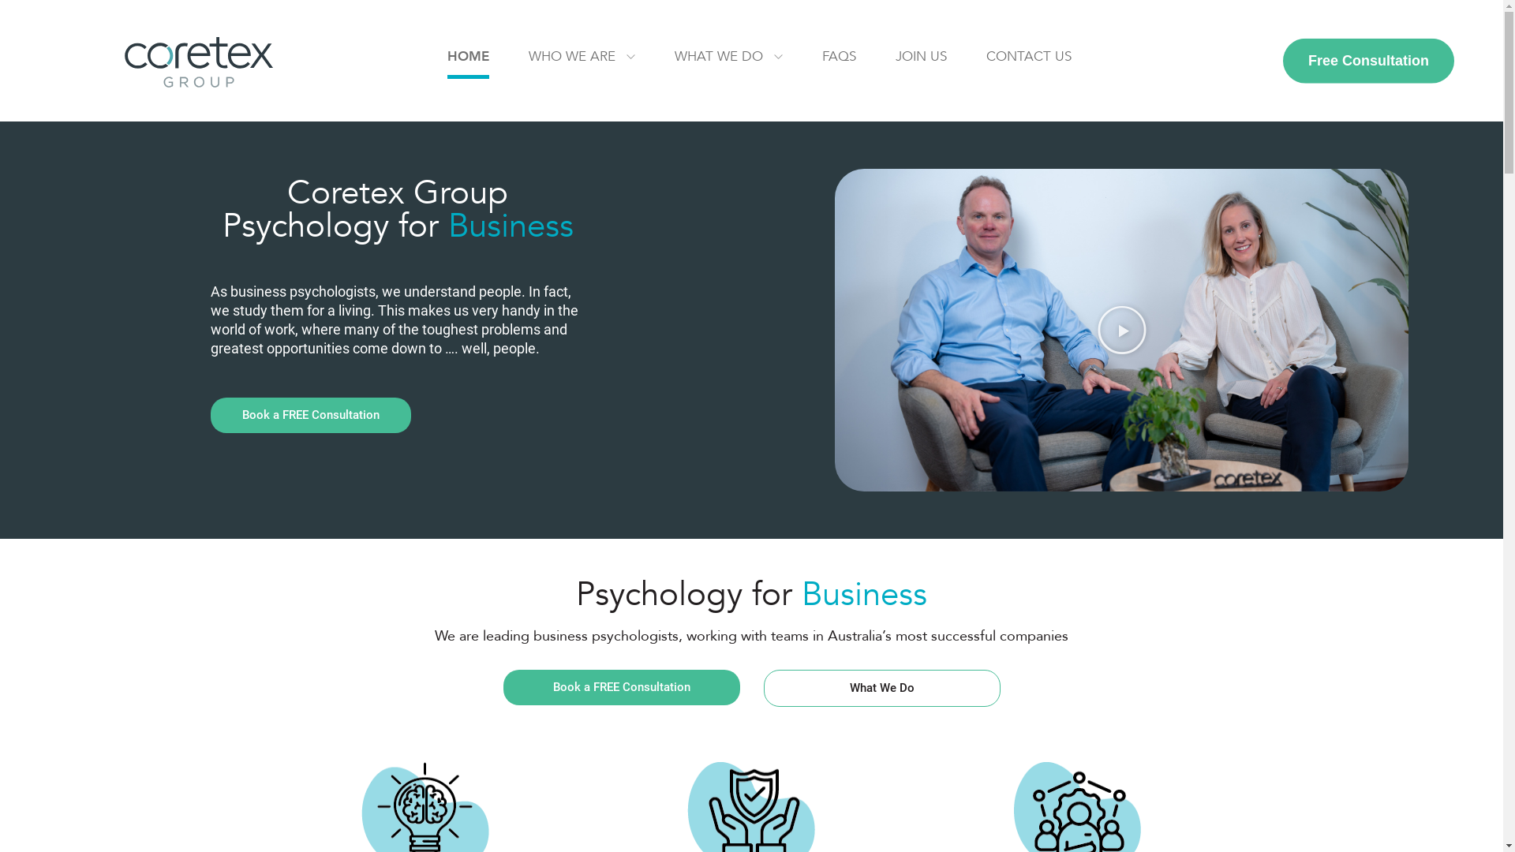  What do you see at coordinates (1029, 58) in the screenshot?
I see `CONTACT US` at bounding box center [1029, 58].